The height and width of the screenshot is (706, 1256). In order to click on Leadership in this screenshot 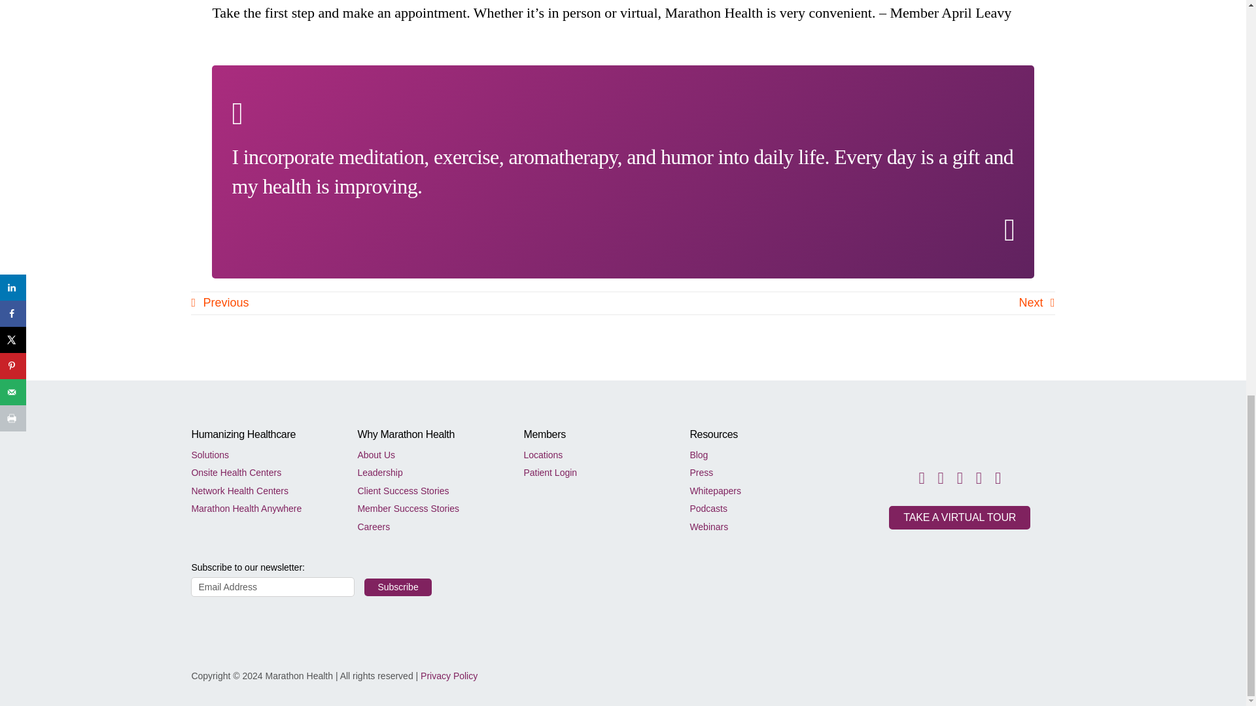, I will do `click(427, 471)`.